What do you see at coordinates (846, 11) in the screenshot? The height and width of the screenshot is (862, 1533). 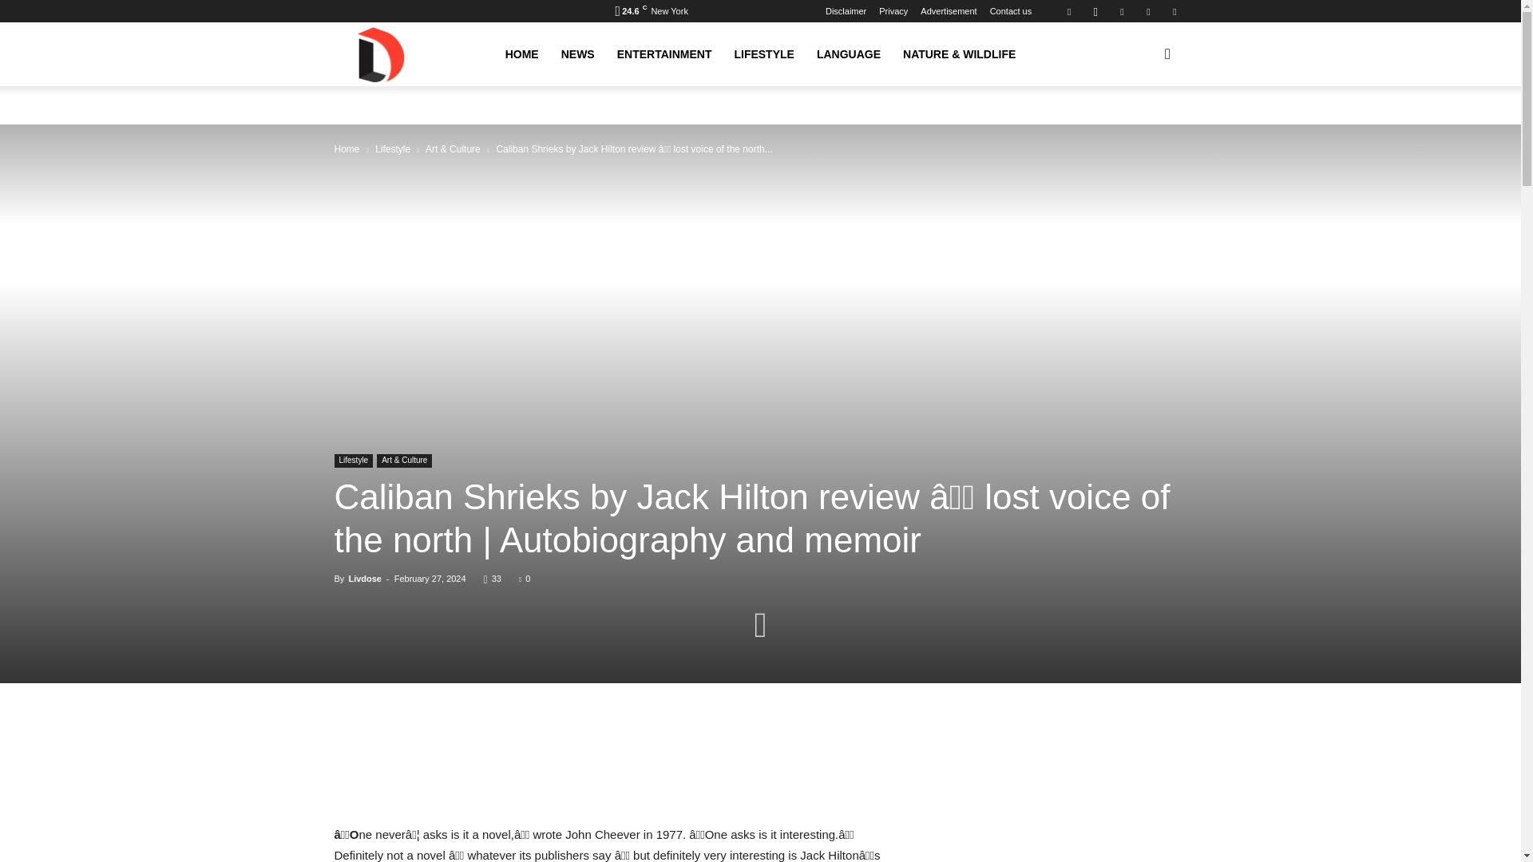 I see `Disclaimer` at bounding box center [846, 11].